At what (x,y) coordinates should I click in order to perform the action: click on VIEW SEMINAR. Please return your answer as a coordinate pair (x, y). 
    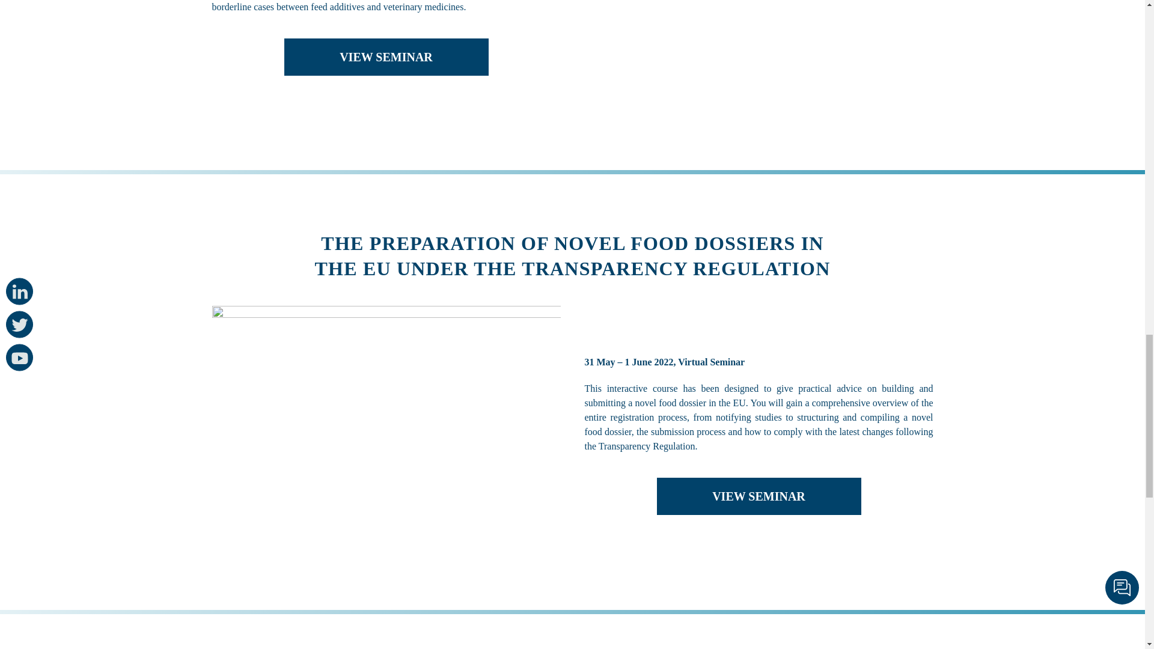
    Looking at the image, I should click on (759, 496).